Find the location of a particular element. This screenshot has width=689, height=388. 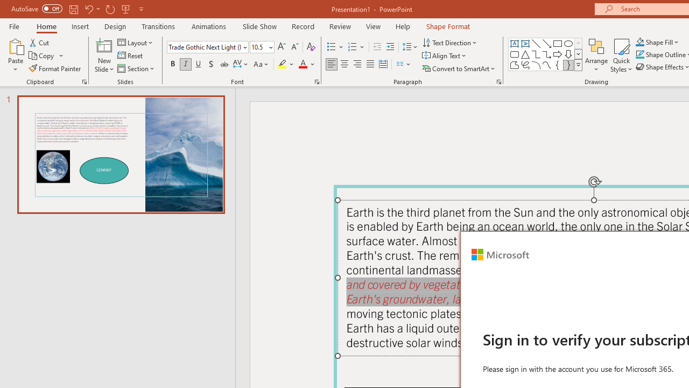

Columns is located at coordinates (404, 65).